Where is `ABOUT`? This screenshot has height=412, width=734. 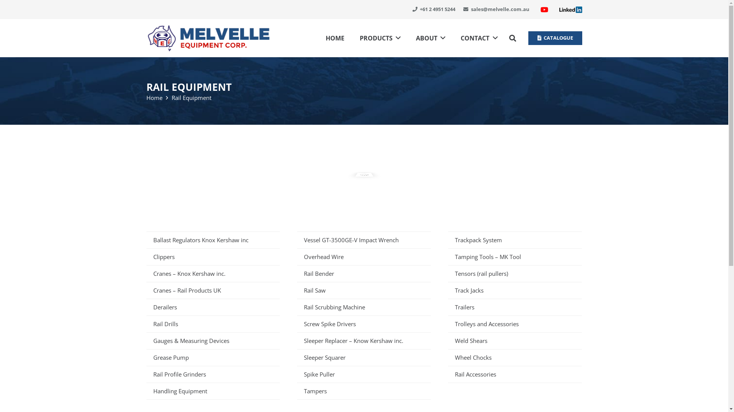 ABOUT is located at coordinates (430, 38).